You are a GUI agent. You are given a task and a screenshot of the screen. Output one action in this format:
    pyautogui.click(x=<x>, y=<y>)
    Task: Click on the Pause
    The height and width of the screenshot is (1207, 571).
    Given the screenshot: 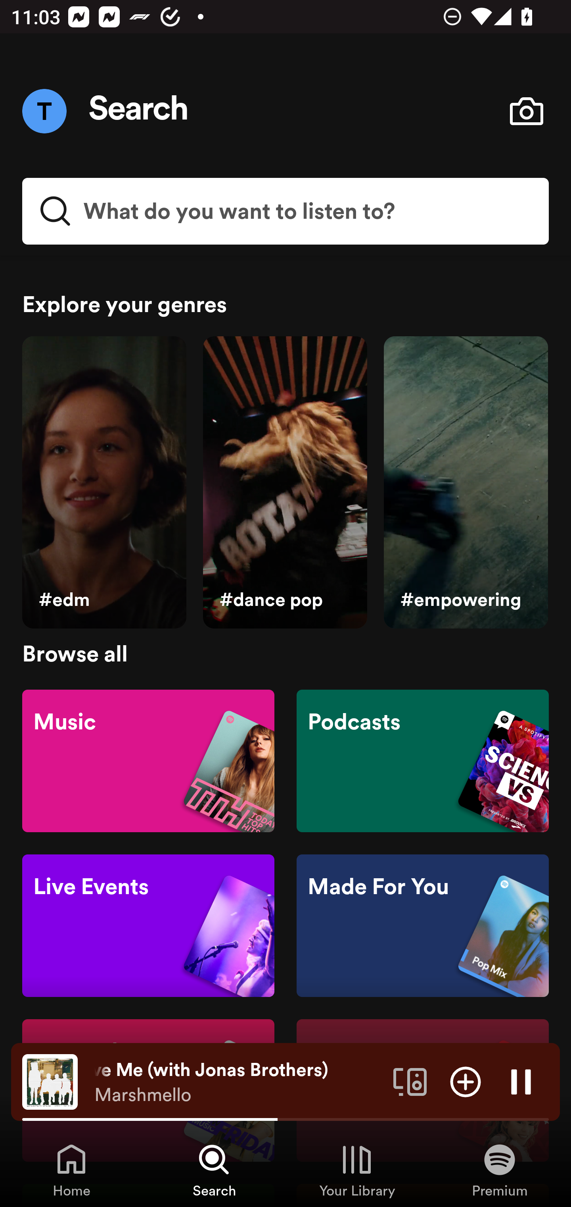 What is the action you would take?
    pyautogui.click(x=521, y=1081)
    